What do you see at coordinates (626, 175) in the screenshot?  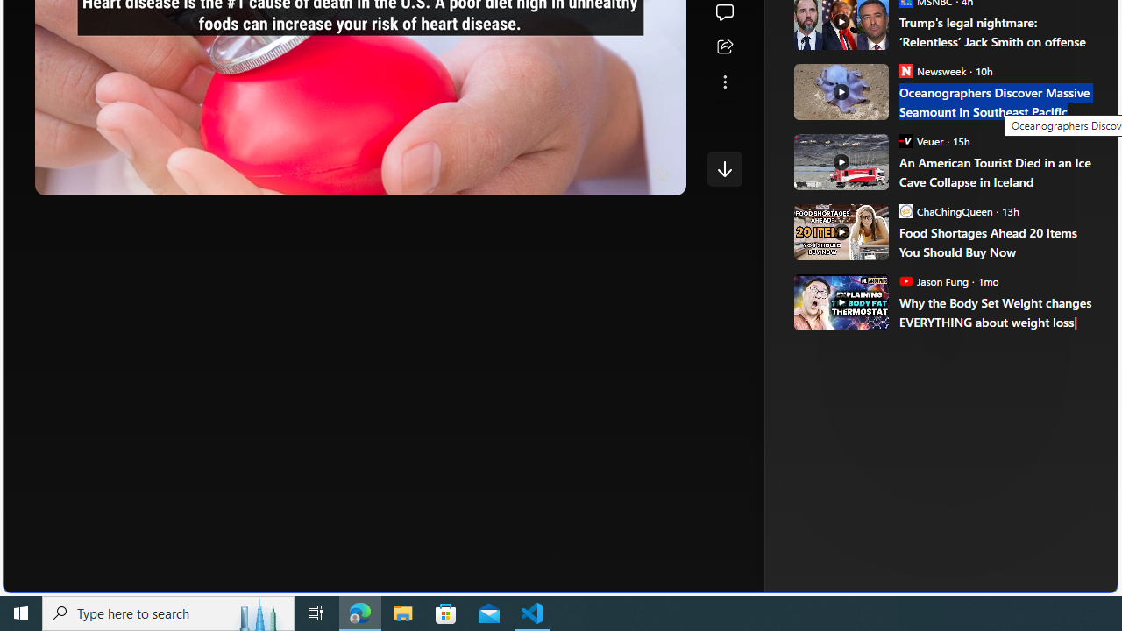 I see `Fullscreen` at bounding box center [626, 175].